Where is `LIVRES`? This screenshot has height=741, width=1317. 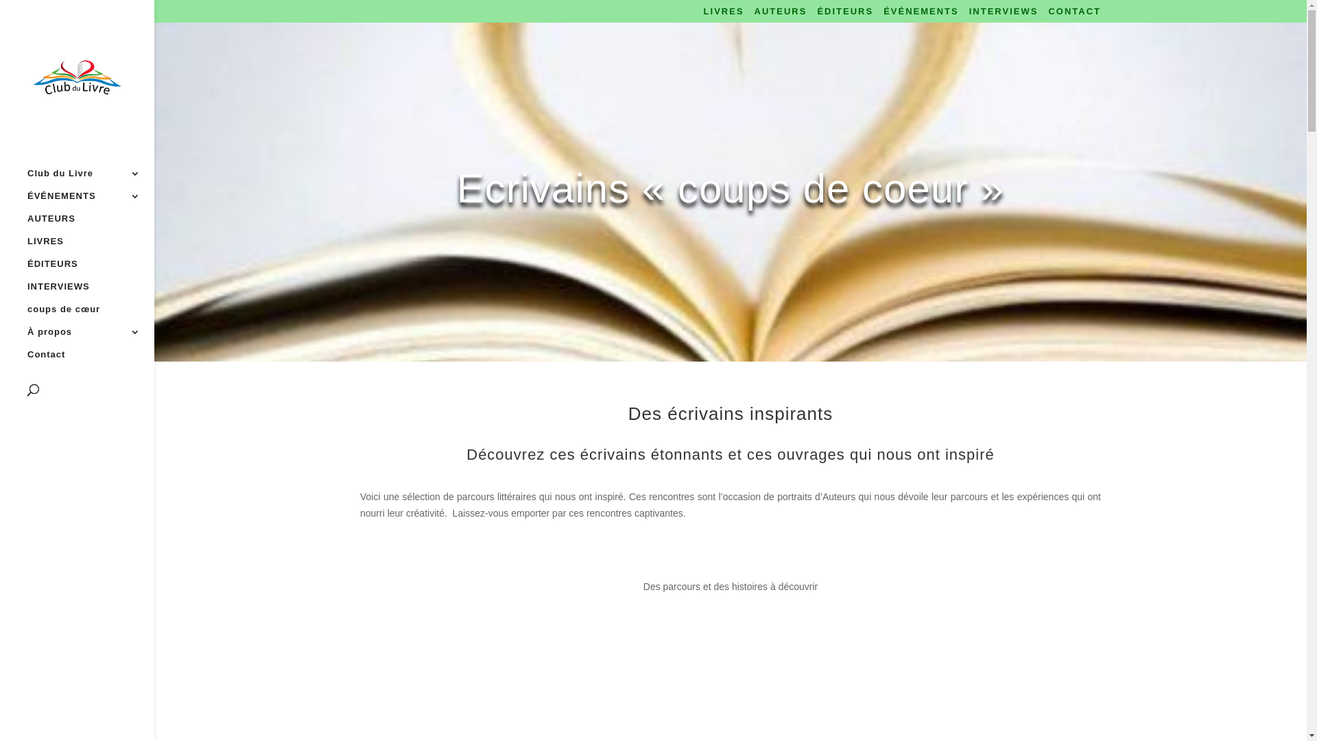
LIVRES is located at coordinates (724, 15).